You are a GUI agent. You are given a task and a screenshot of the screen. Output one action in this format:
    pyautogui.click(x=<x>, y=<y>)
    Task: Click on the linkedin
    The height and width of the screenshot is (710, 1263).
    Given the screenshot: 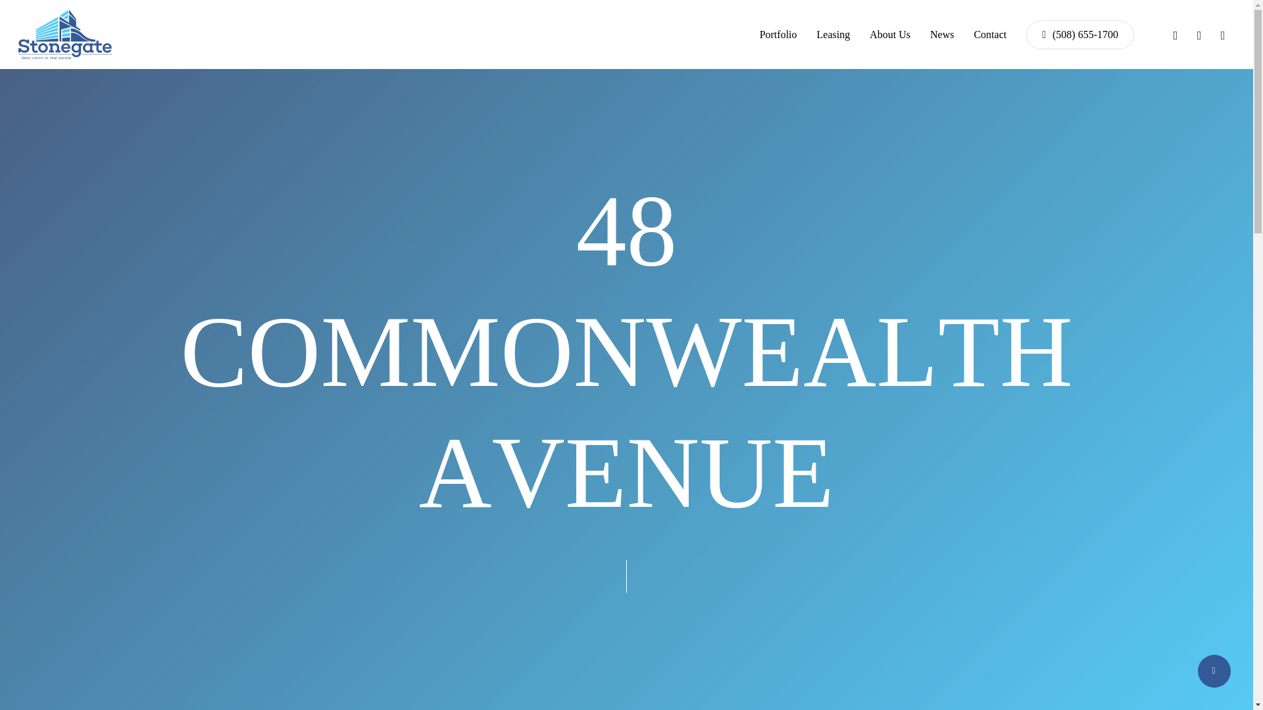 What is the action you would take?
    pyautogui.click(x=1199, y=34)
    